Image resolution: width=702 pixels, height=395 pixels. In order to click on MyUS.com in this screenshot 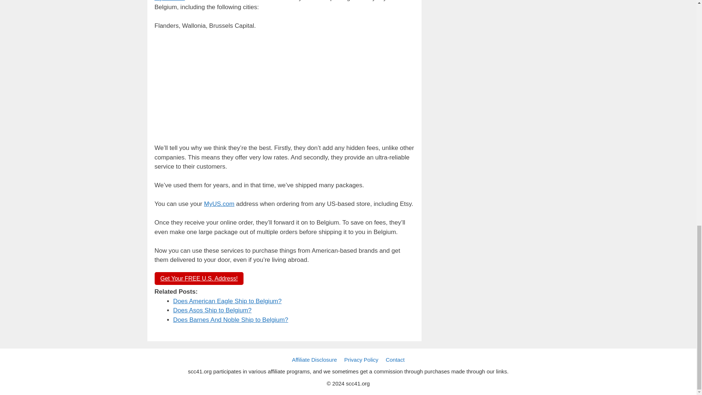, I will do `click(169, 1)`.